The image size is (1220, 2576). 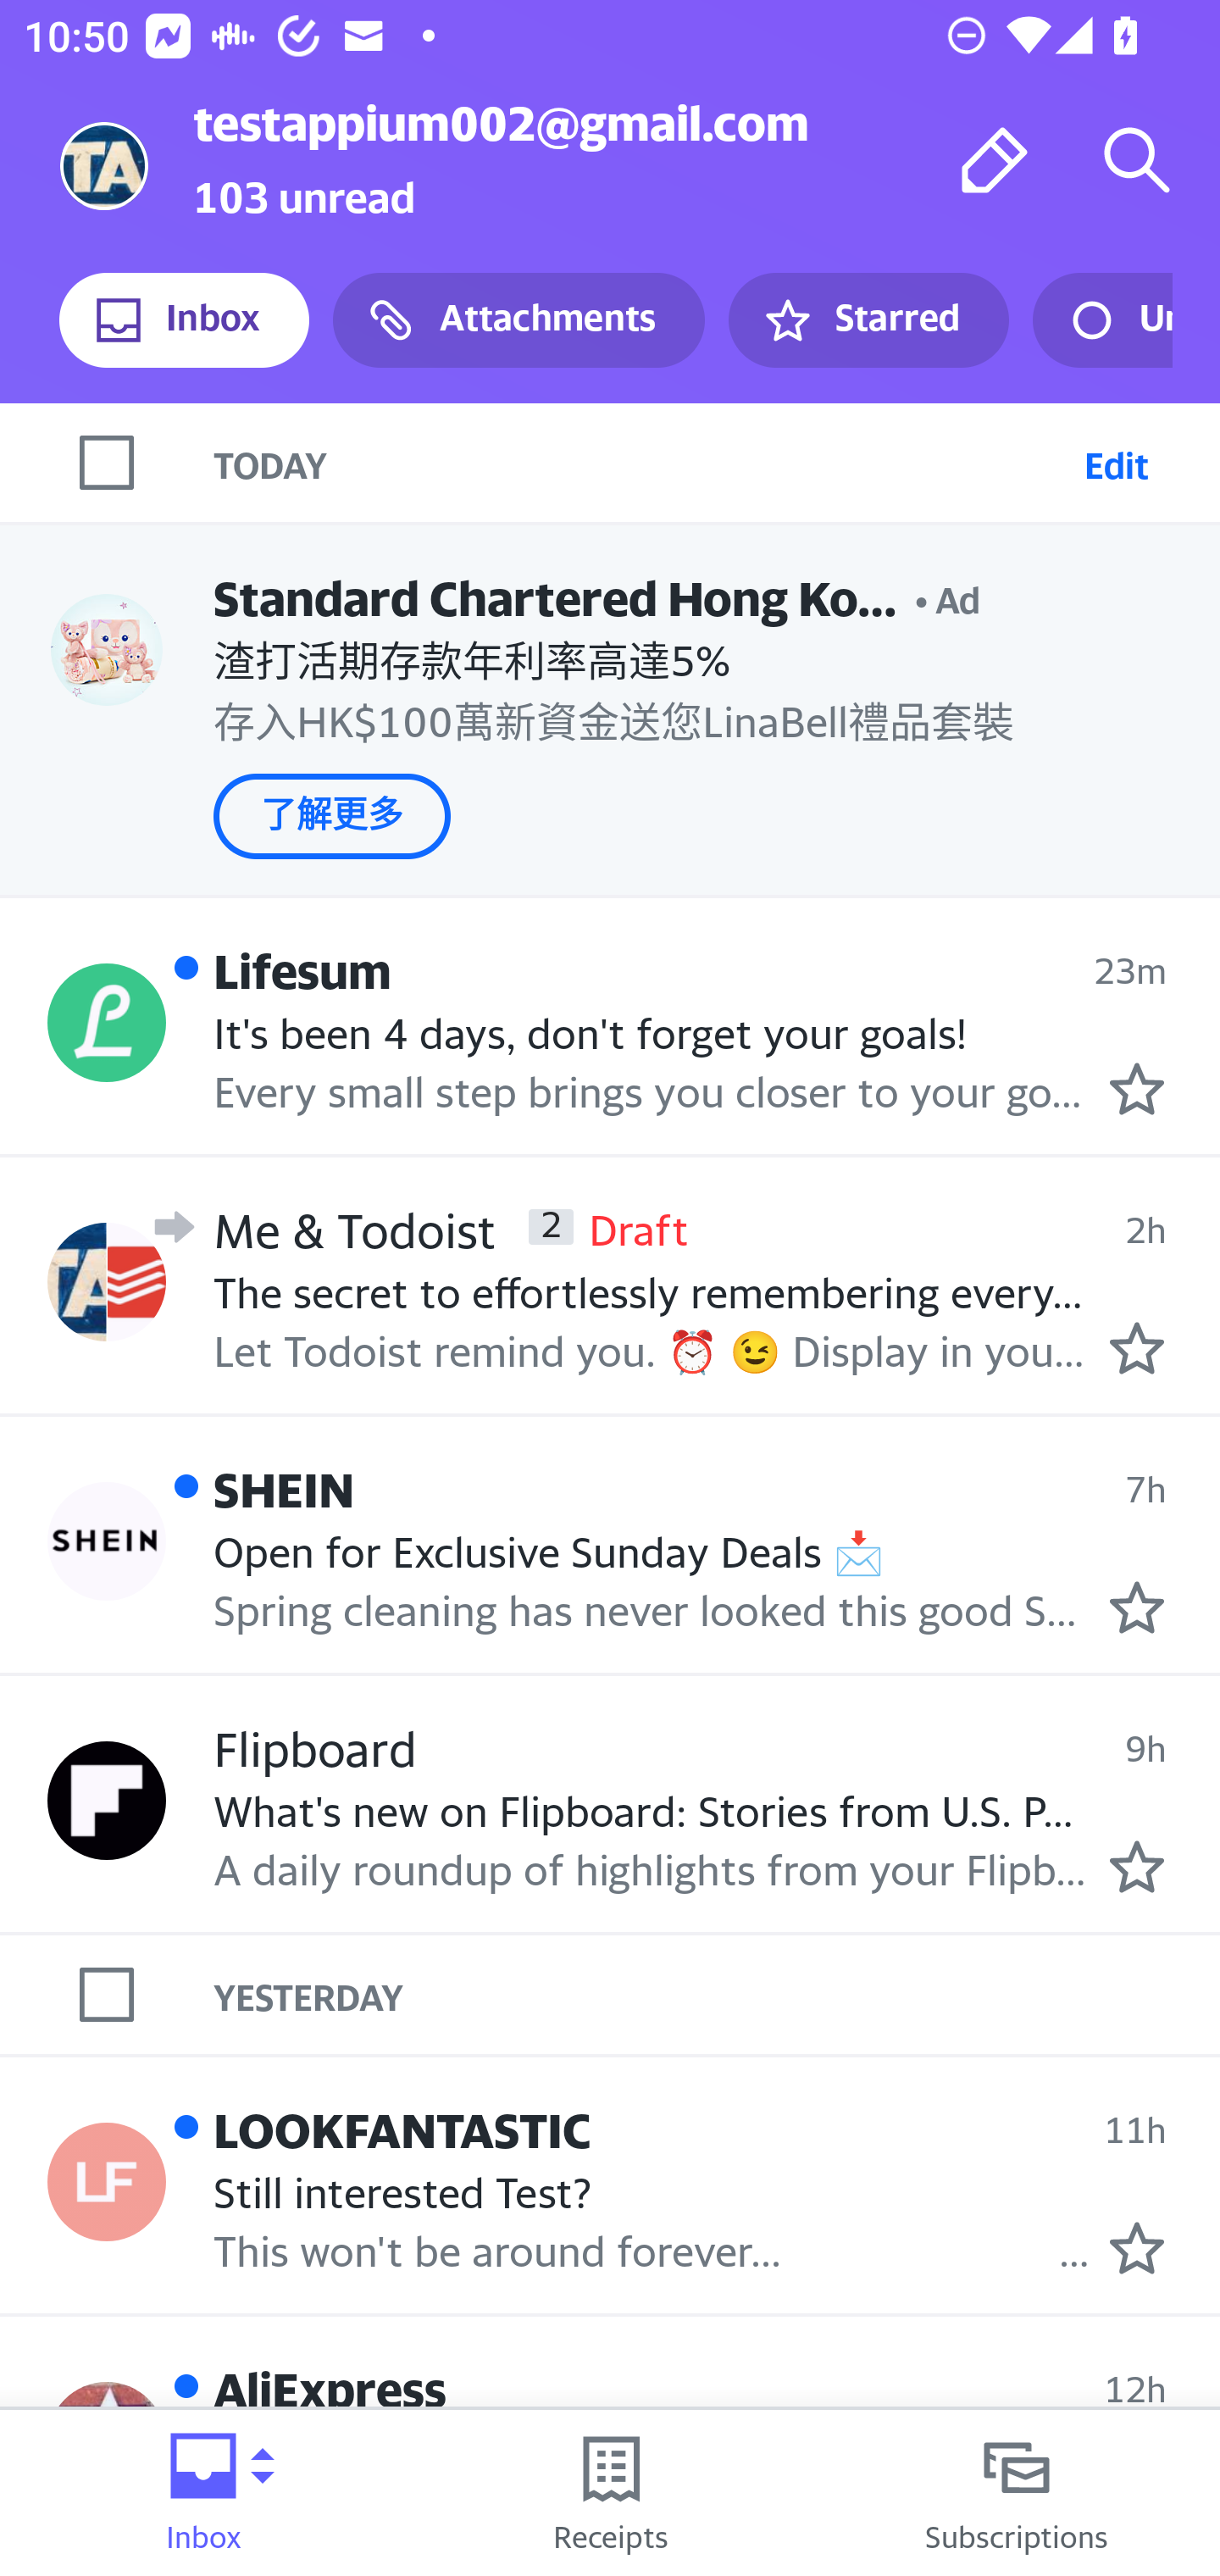 What do you see at coordinates (107, 1022) in the screenshot?
I see `Profile
Lifesum` at bounding box center [107, 1022].